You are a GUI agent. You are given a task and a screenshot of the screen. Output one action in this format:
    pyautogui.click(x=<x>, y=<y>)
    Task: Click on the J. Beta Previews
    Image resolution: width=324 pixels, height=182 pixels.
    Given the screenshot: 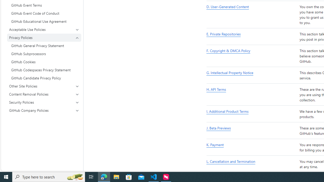 What is the action you would take?
    pyautogui.click(x=218, y=128)
    